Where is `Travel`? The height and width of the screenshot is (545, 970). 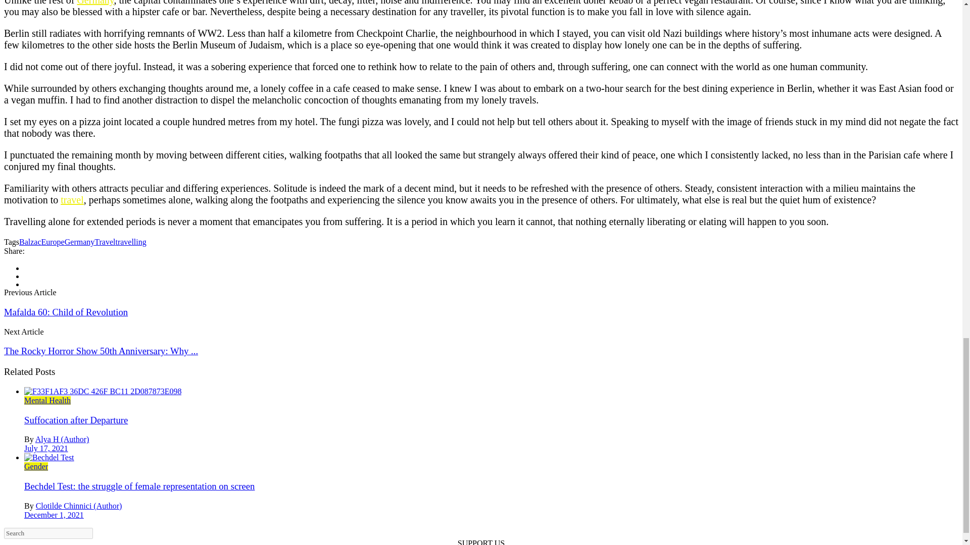 Travel is located at coordinates (105, 242).